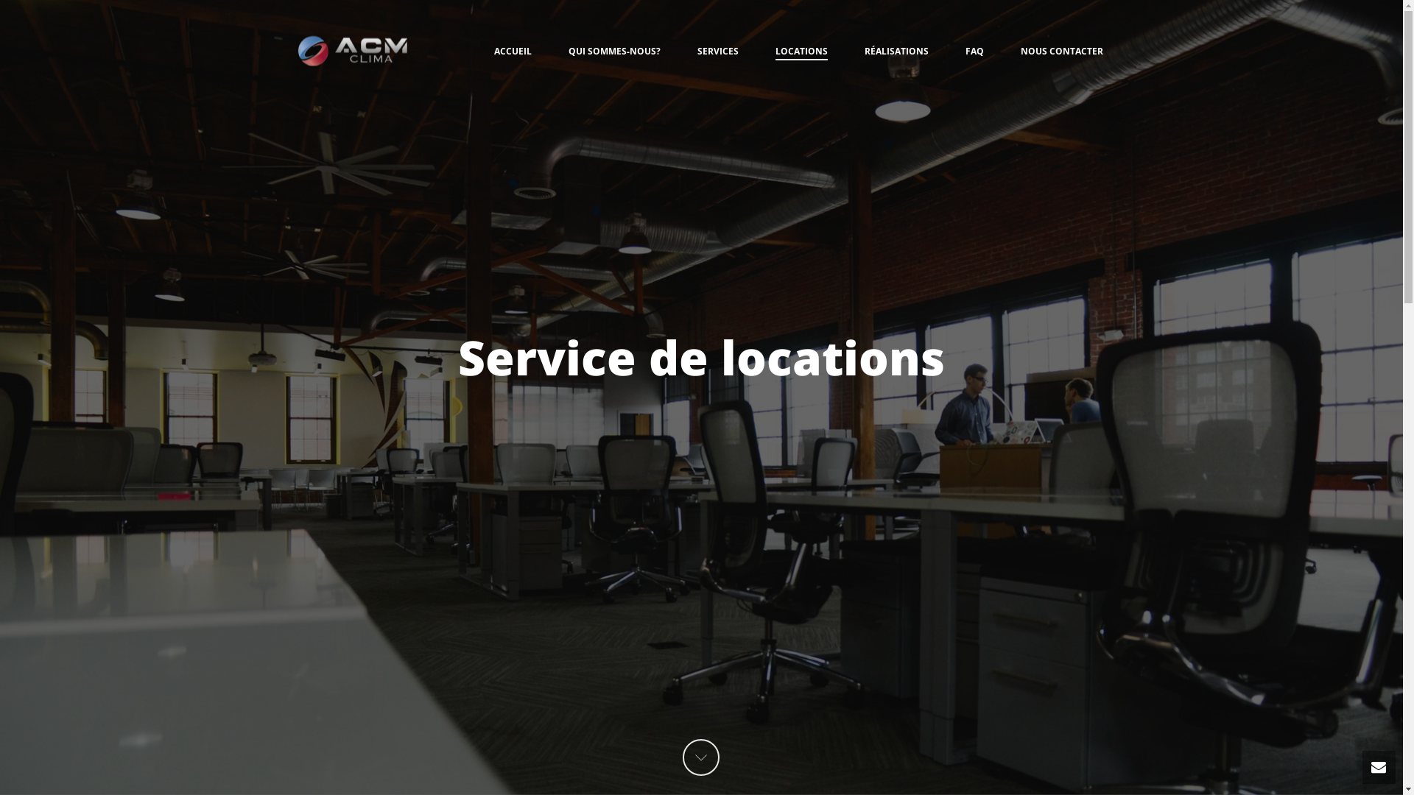 The image size is (1414, 795). What do you see at coordinates (1061, 52) in the screenshot?
I see `NOUS CONTACTER` at bounding box center [1061, 52].